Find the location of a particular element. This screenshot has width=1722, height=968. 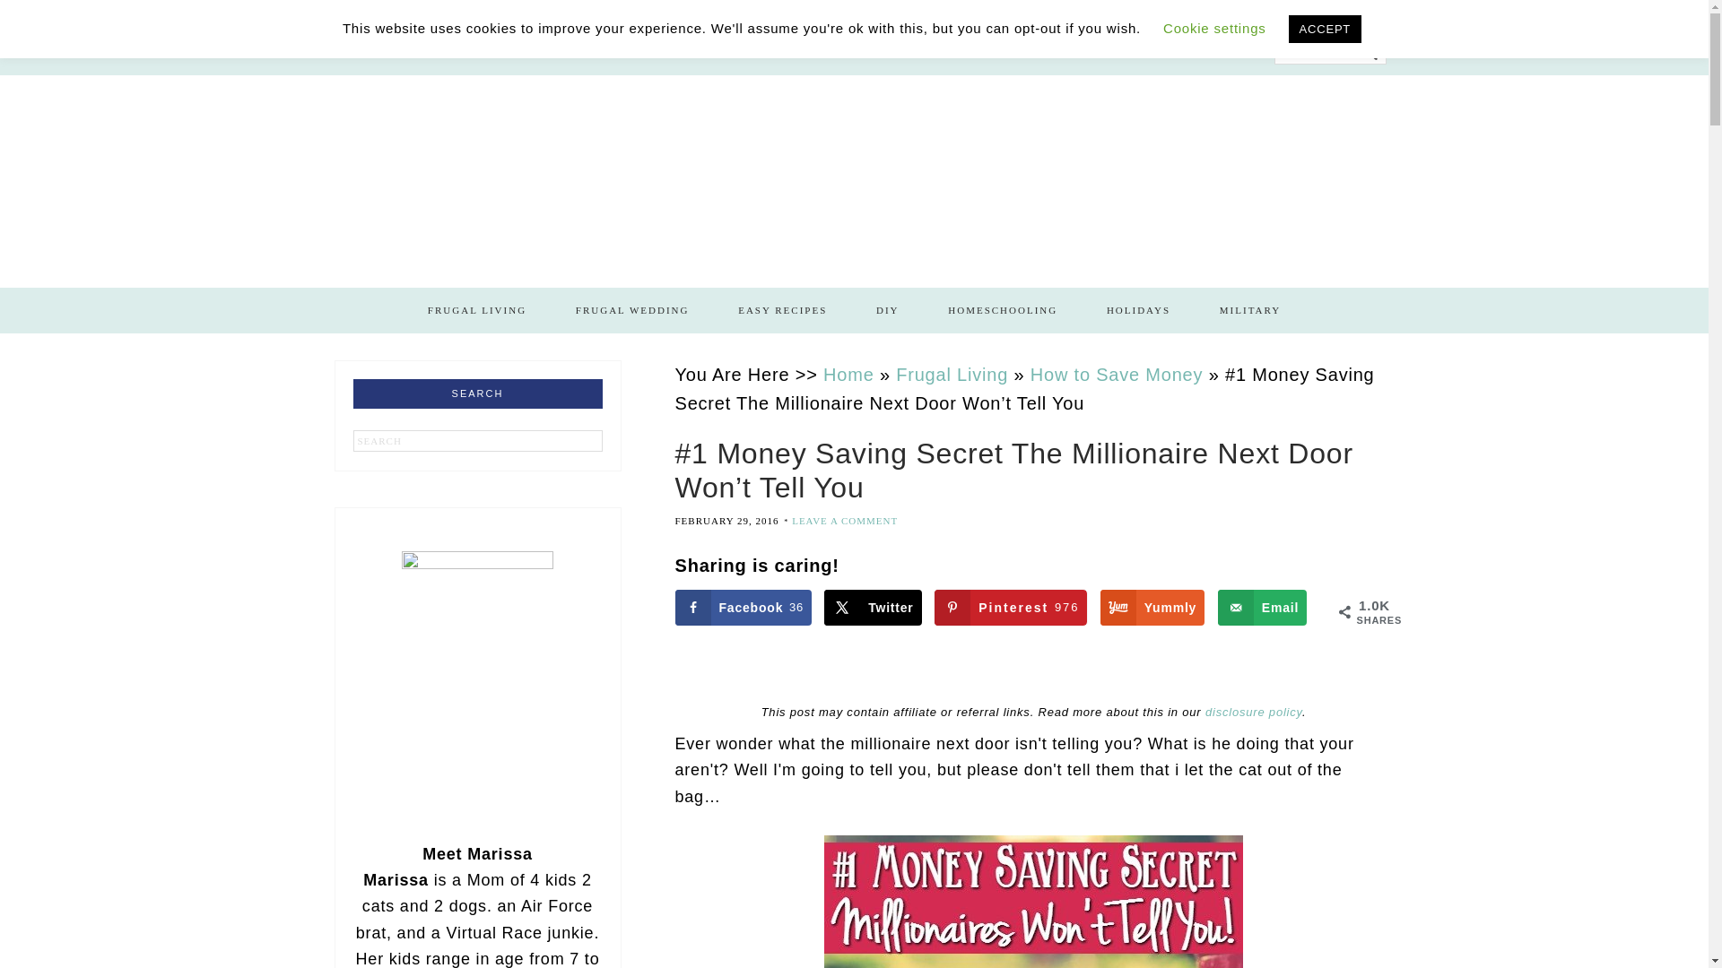

Frugal holidays is located at coordinates (1139, 309).